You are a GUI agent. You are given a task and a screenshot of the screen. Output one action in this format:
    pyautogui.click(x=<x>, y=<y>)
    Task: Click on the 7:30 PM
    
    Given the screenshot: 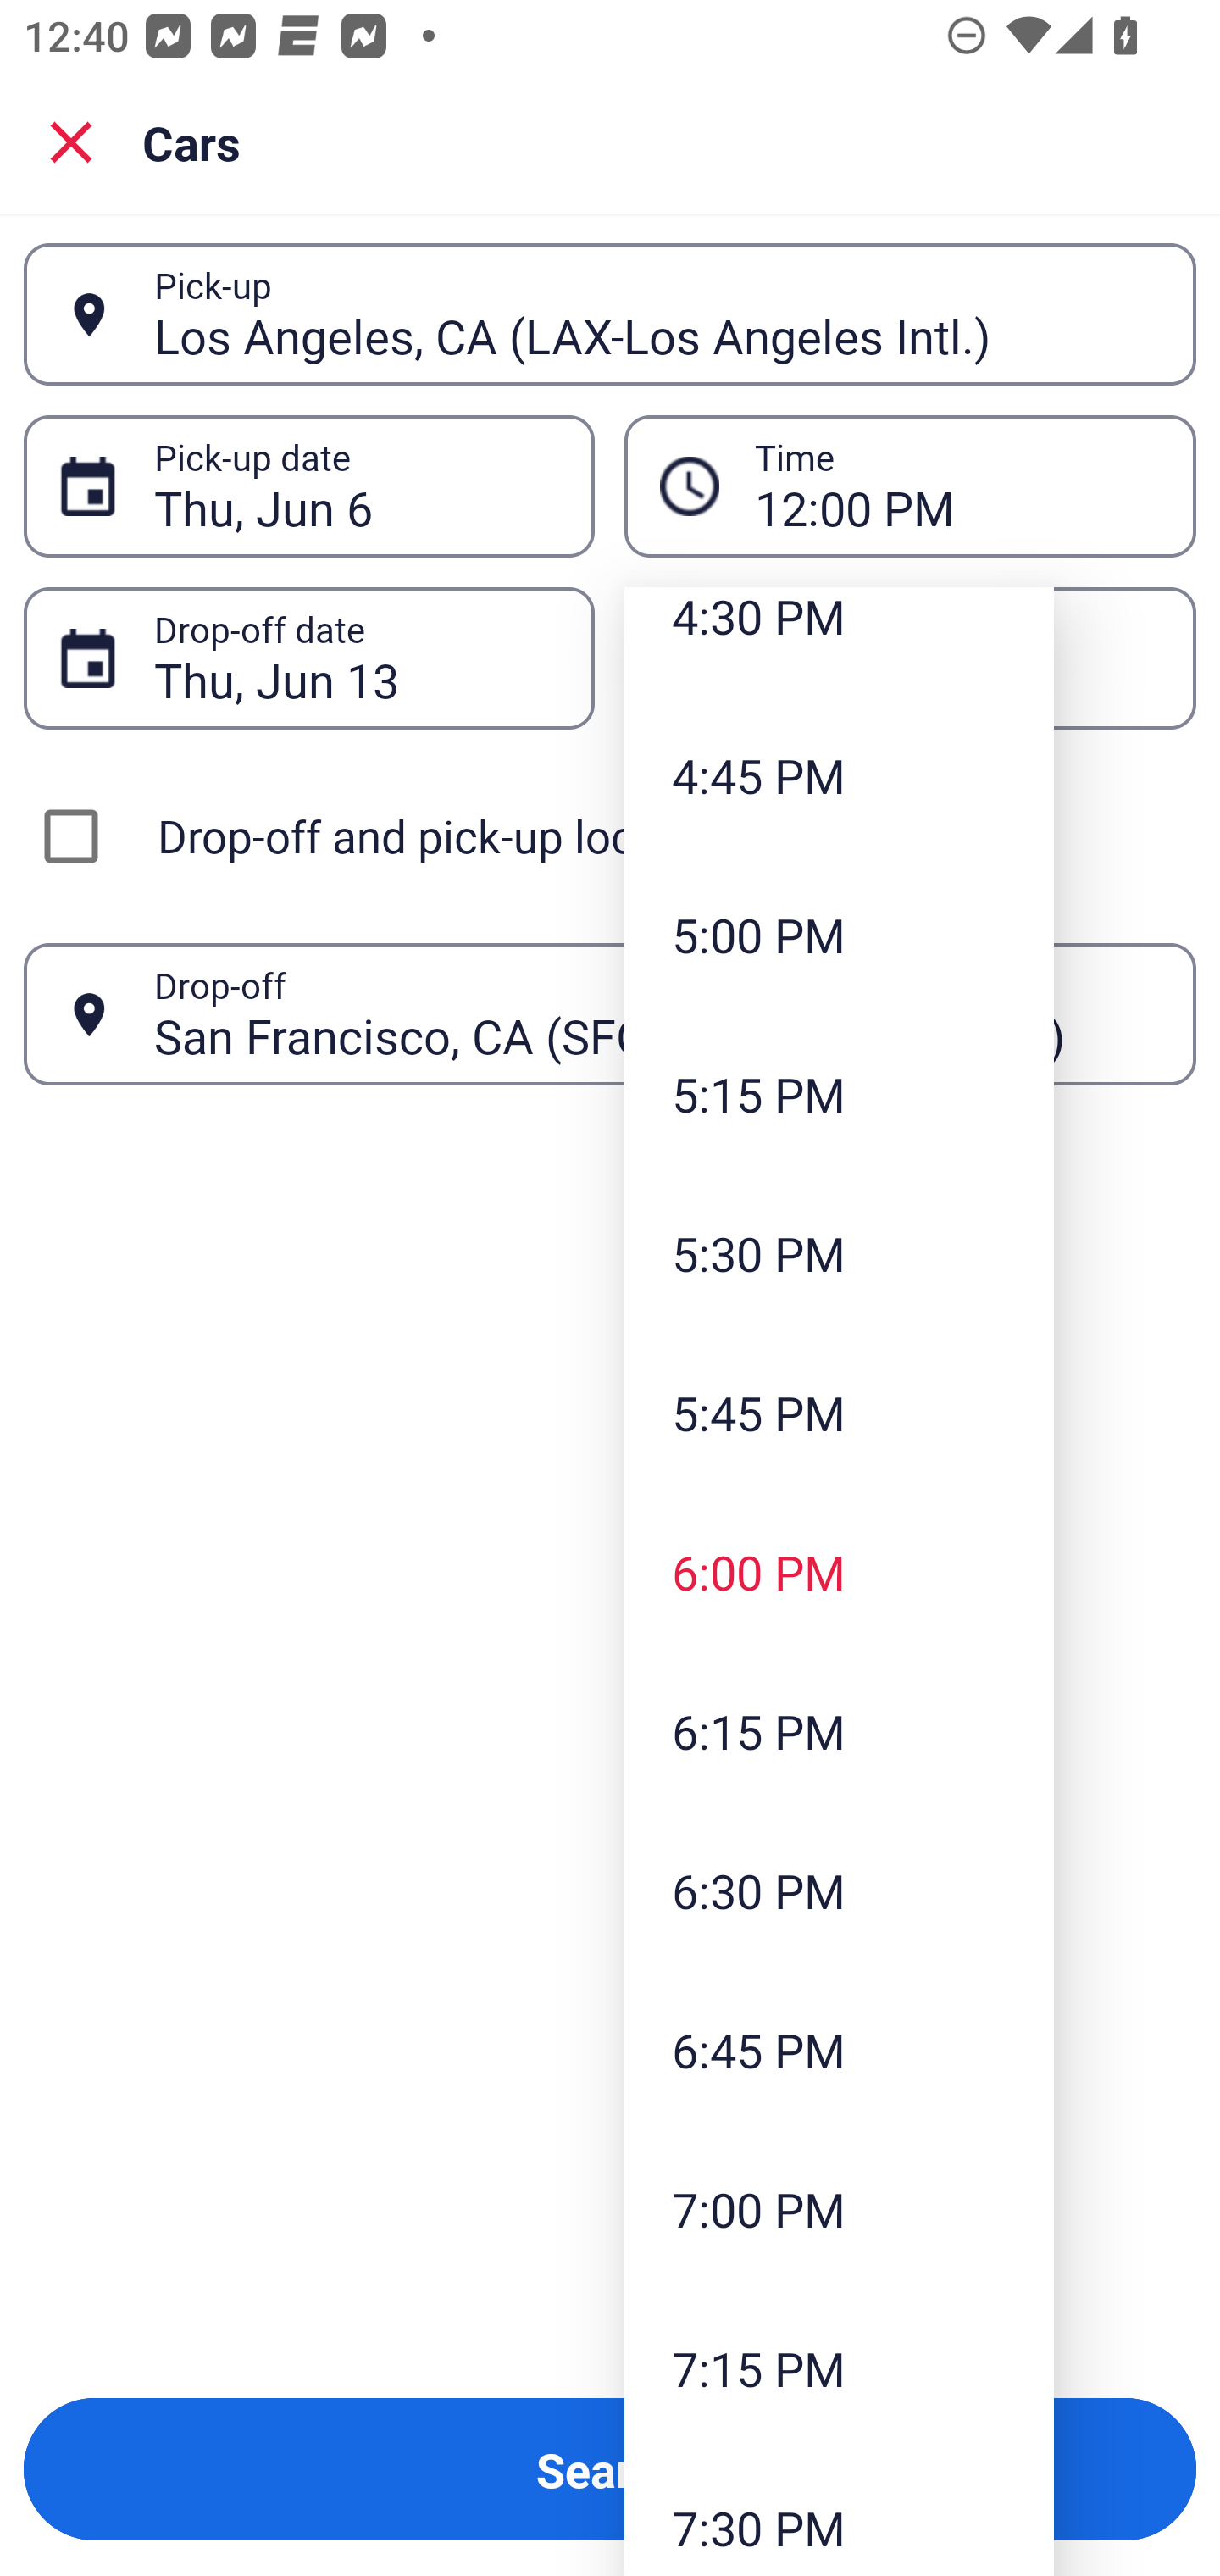 What is the action you would take?
    pyautogui.click(x=839, y=2512)
    